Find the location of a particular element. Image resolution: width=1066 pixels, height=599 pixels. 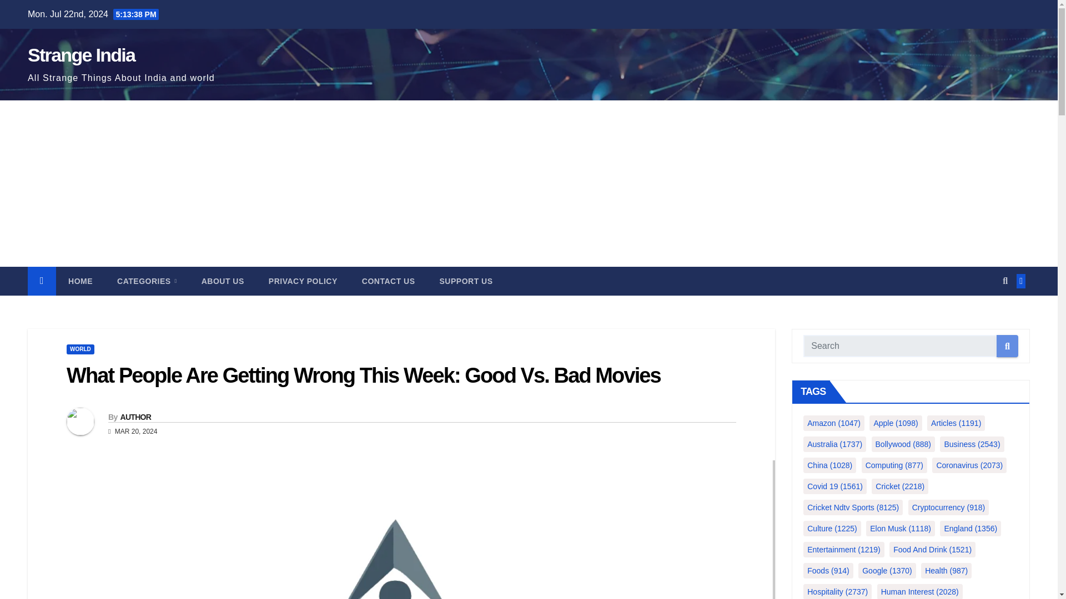

SUPPORT US is located at coordinates (466, 281).